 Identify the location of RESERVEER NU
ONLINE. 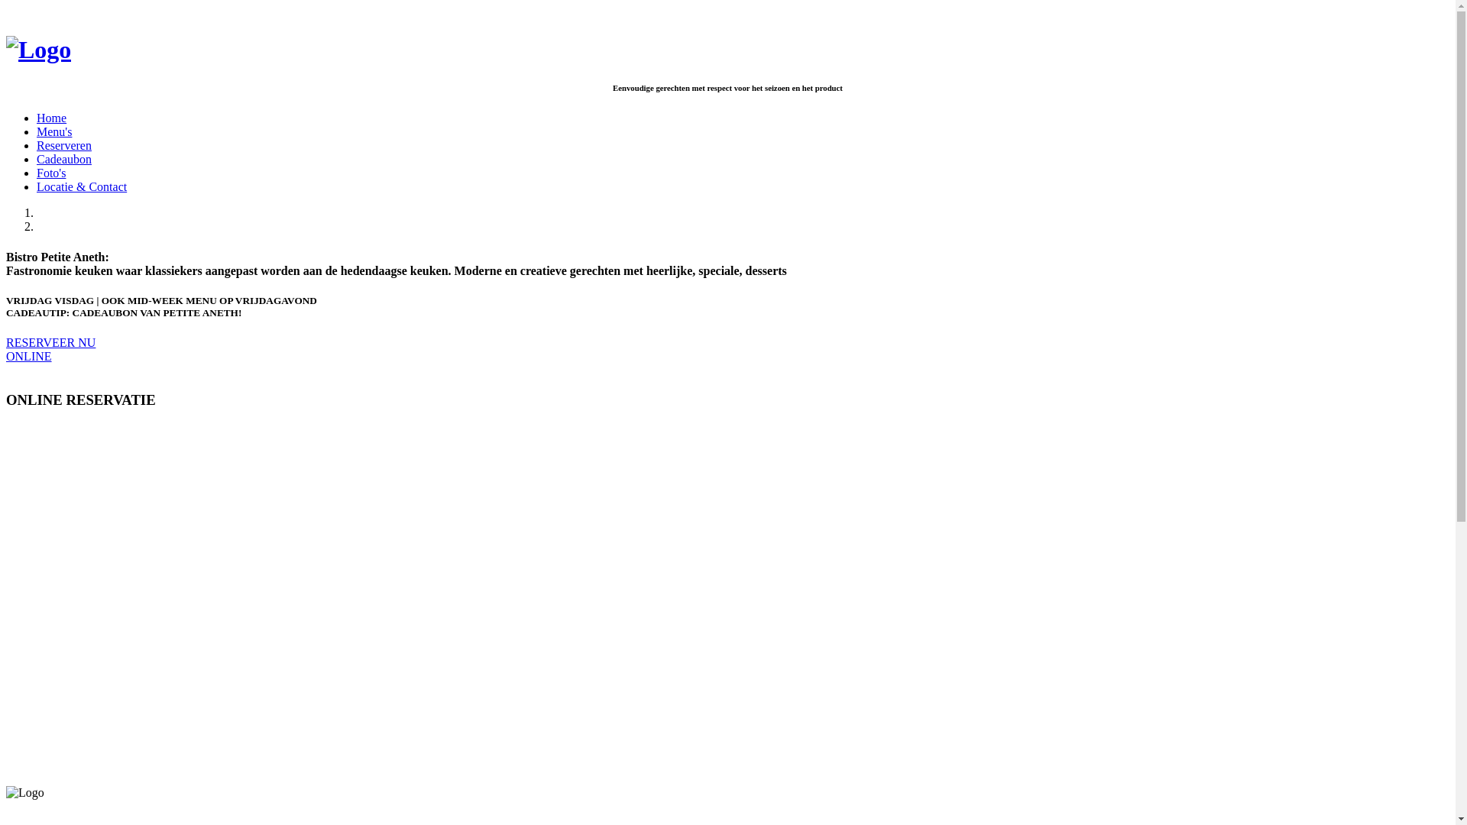
(50, 350).